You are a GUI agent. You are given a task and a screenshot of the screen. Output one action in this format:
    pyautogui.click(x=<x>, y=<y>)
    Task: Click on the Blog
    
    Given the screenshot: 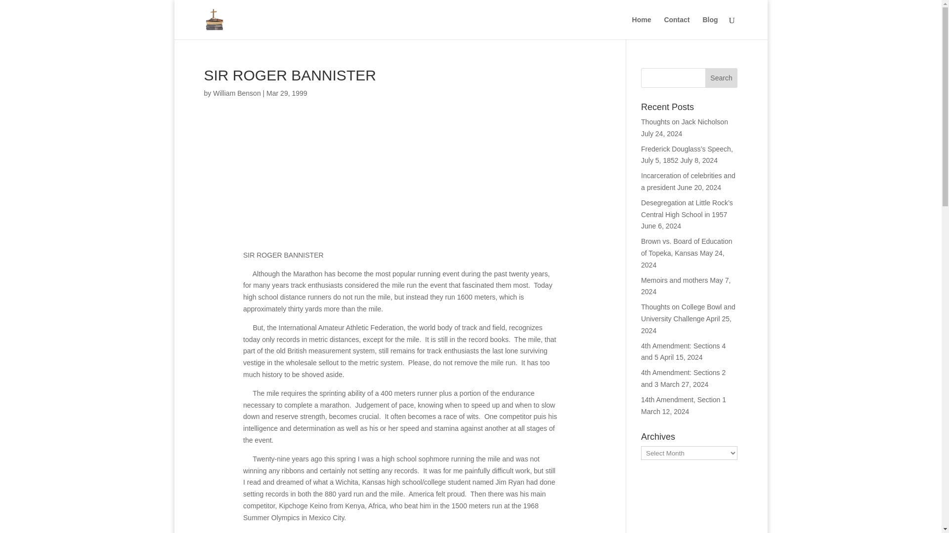 What is the action you would take?
    pyautogui.click(x=710, y=28)
    